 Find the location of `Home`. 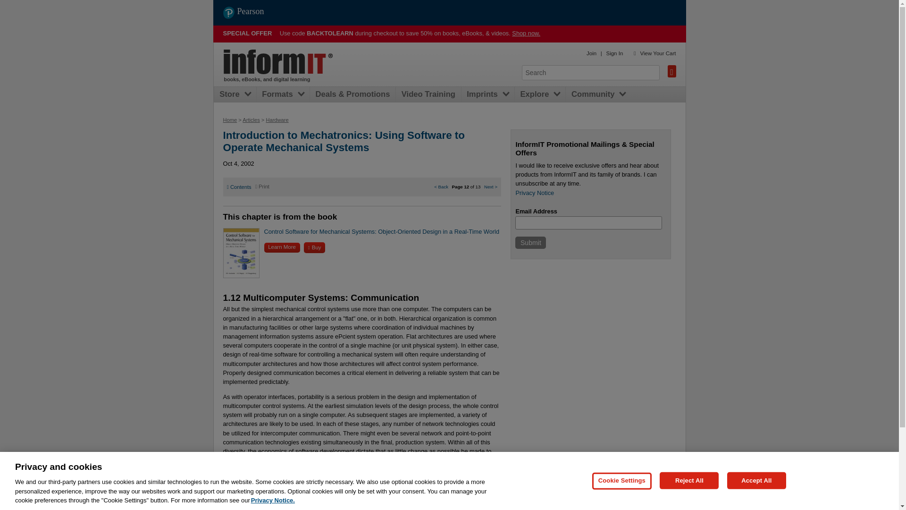

Home is located at coordinates (278, 61).